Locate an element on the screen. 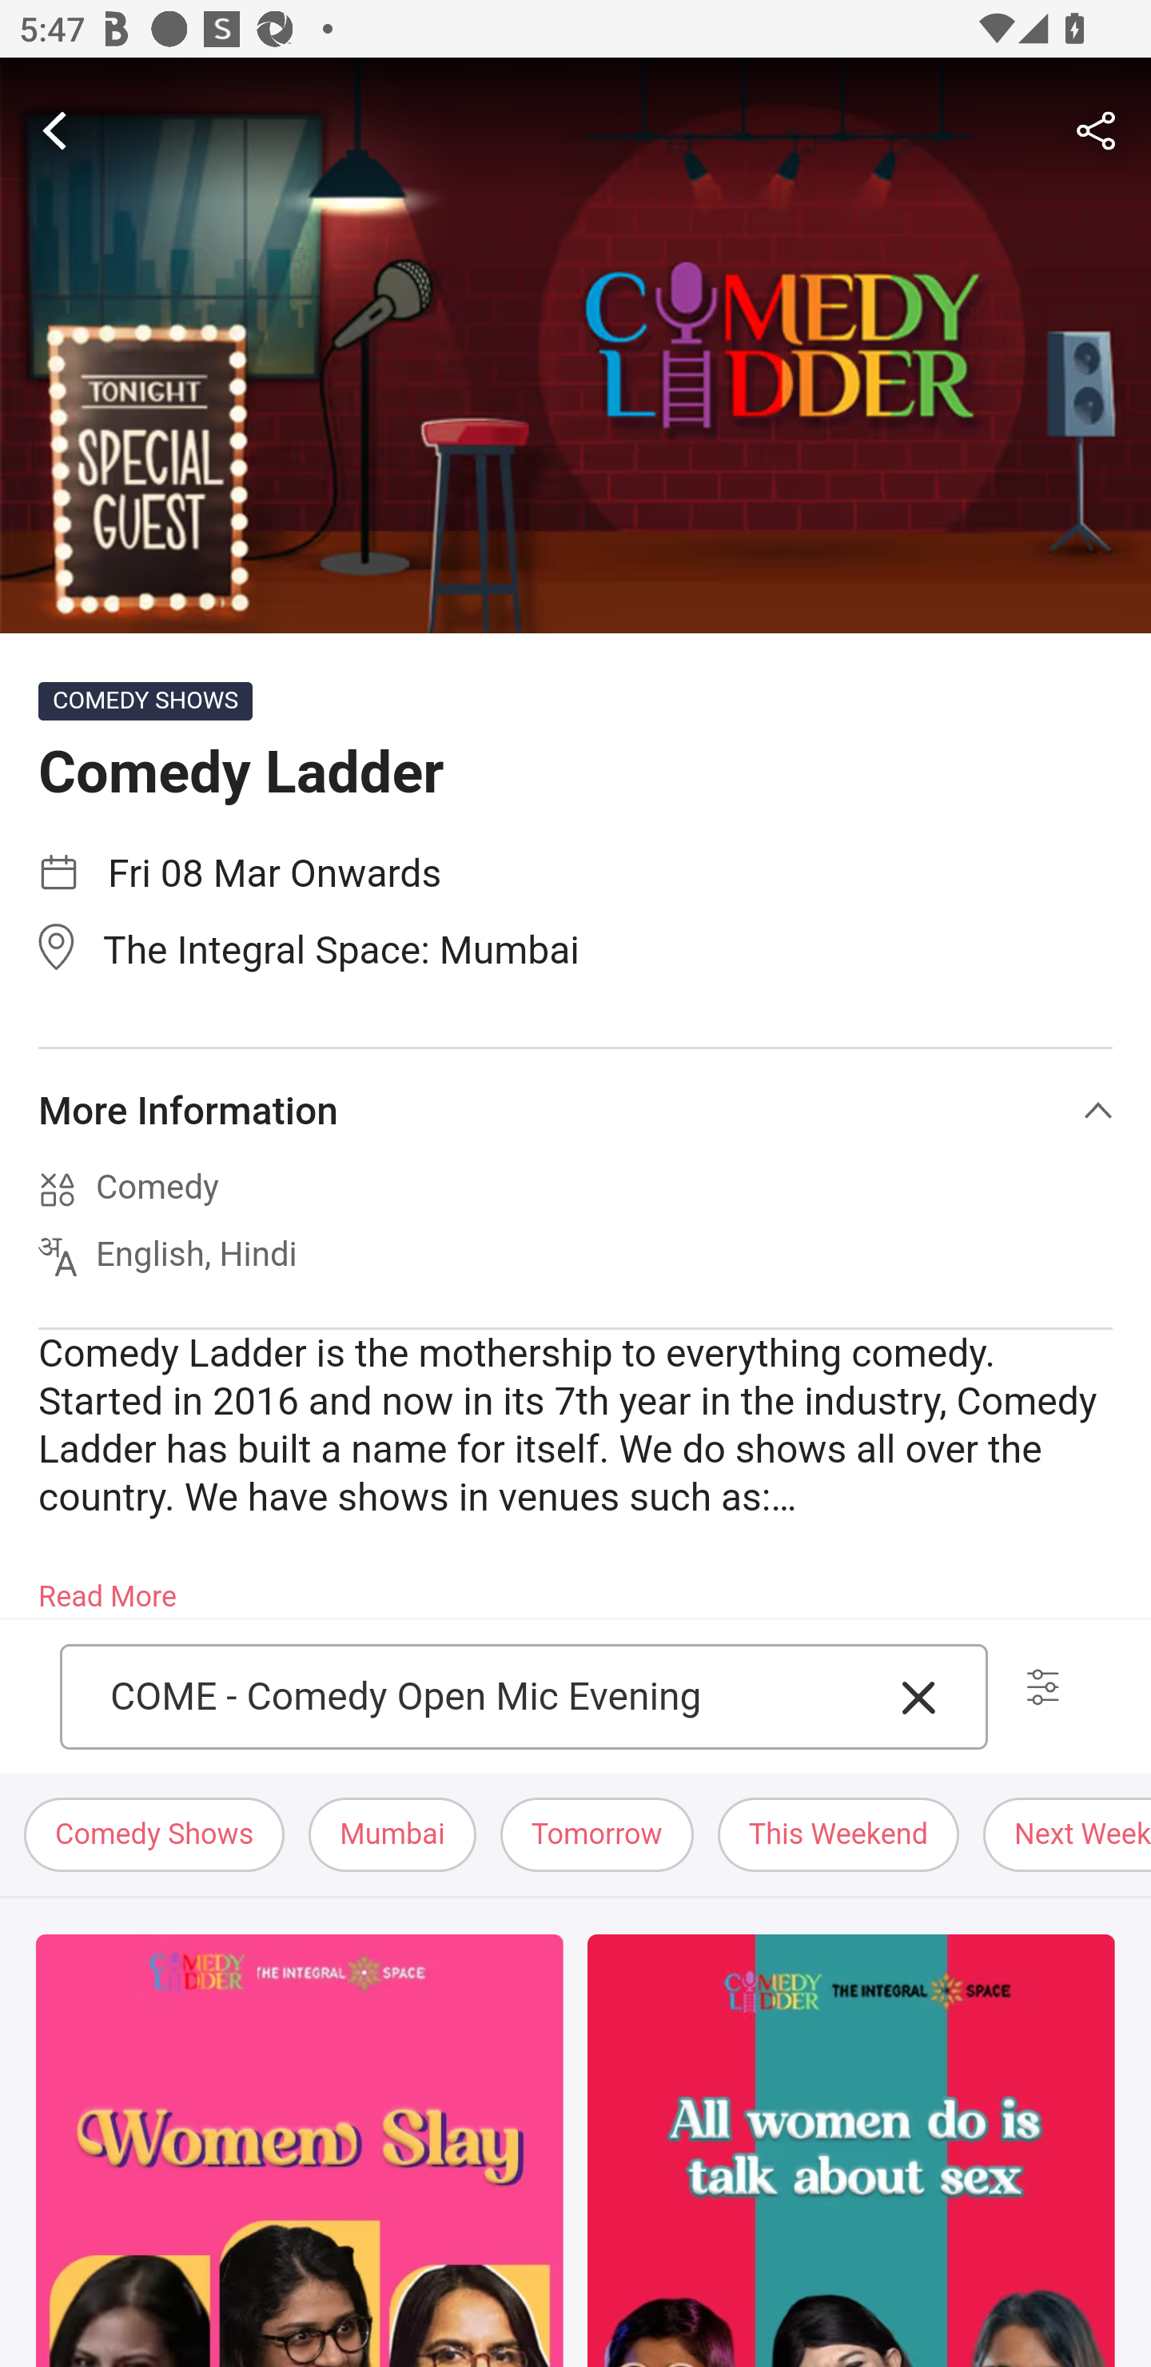 The image size is (1151, 2367). Tomorrow is located at coordinates (596, 1835).